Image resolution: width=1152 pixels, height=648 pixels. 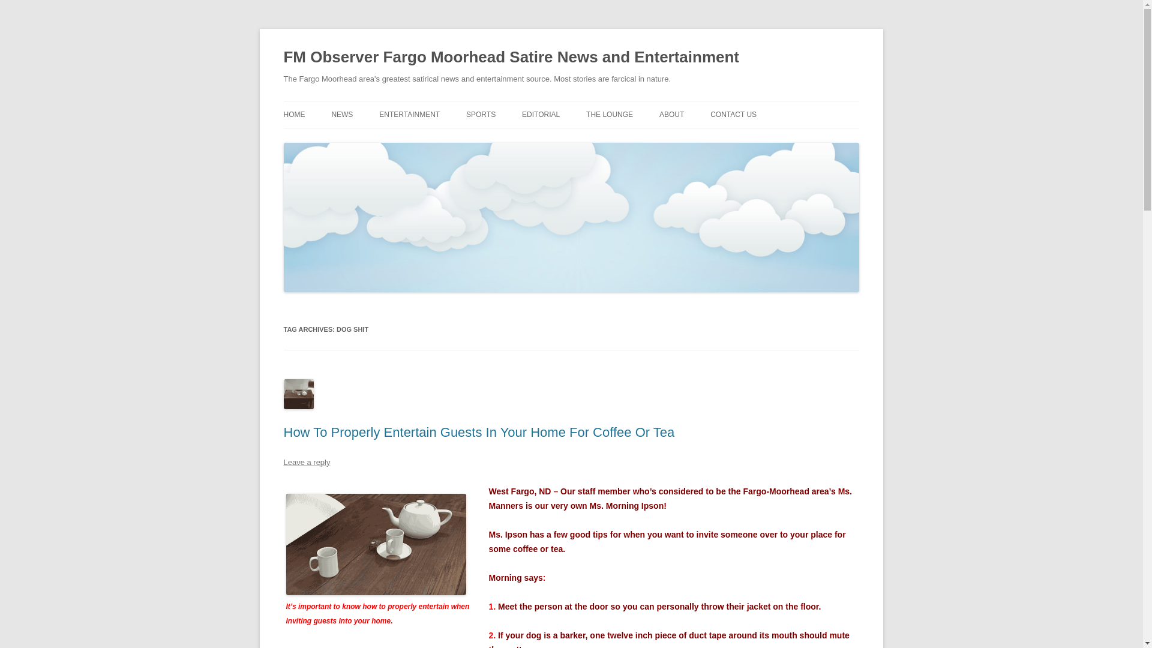 What do you see at coordinates (581, 139) in the screenshot?
I see `RECIPES FOR SUCCESS` at bounding box center [581, 139].